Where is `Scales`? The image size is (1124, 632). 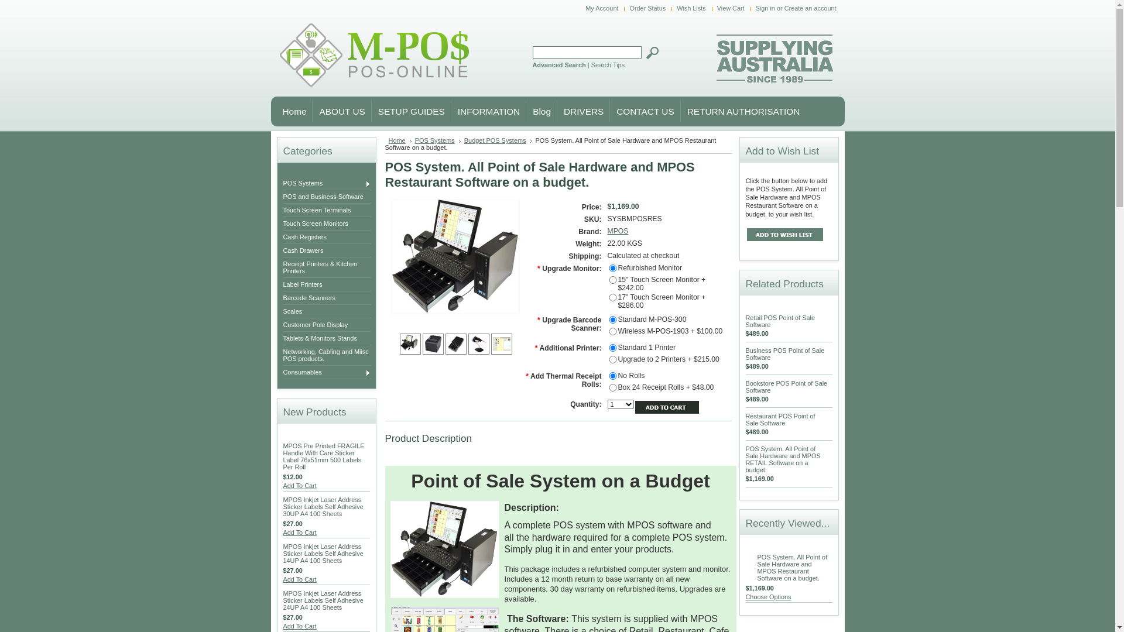 Scales is located at coordinates (330, 311).